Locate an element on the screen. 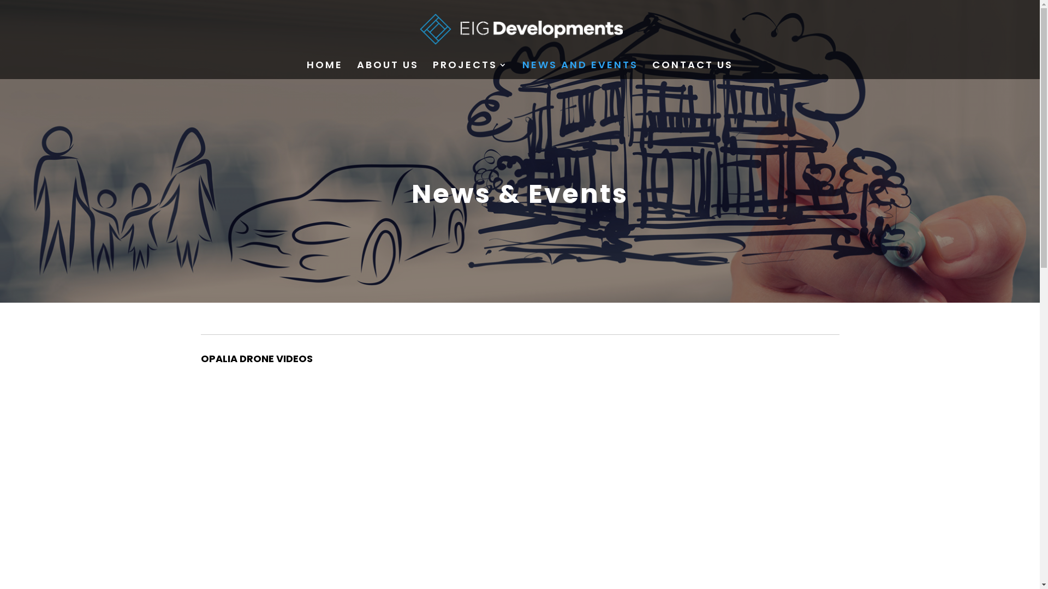 The width and height of the screenshot is (1048, 589). CONTACT US is located at coordinates (693, 70).